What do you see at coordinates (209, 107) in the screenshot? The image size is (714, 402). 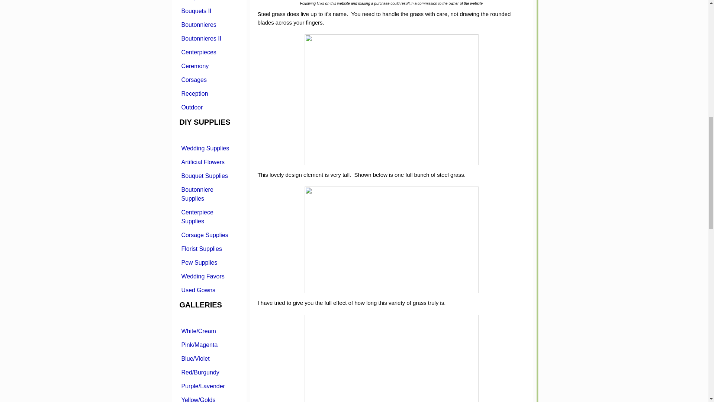 I see `Outdoor` at bounding box center [209, 107].